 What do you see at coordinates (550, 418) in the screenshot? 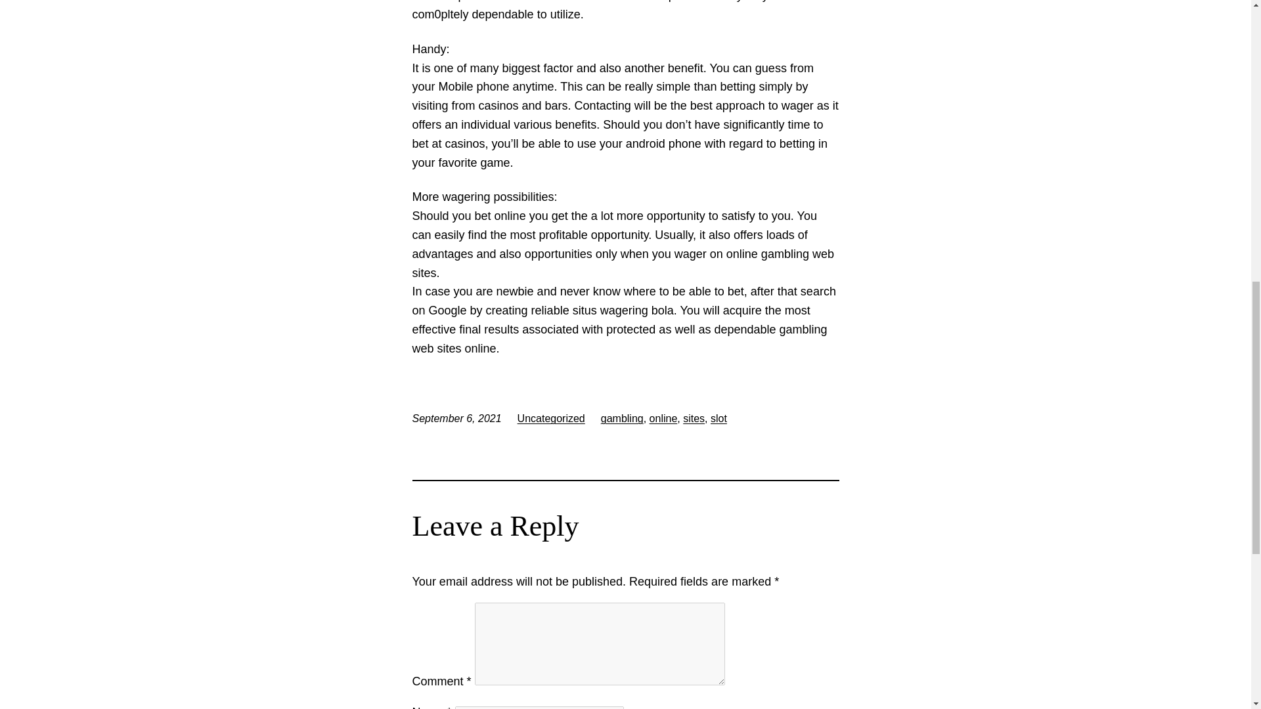
I see `Uncategorized` at bounding box center [550, 418].